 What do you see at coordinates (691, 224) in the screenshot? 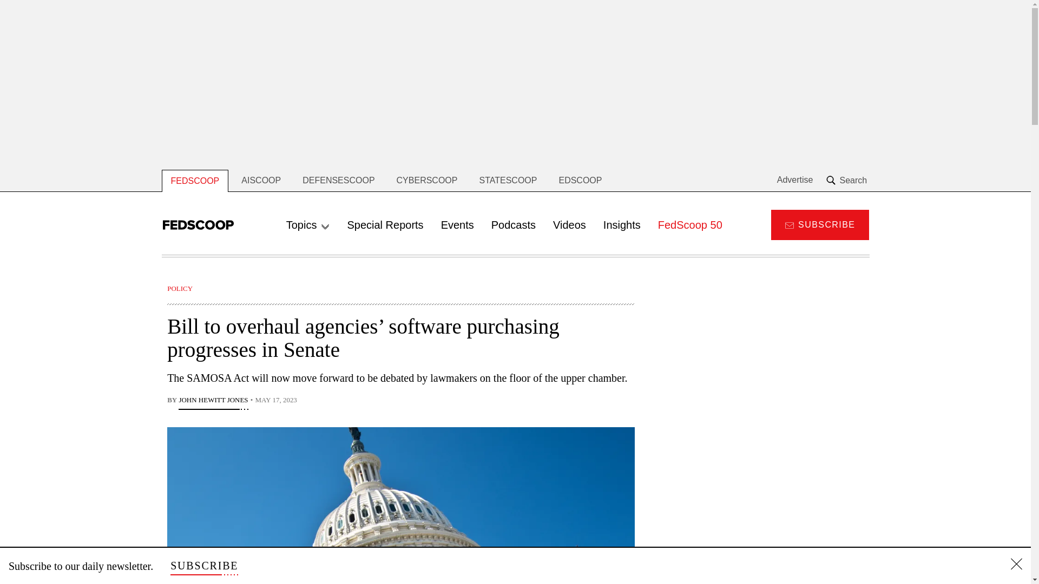
I see `FedScoop 50` at bounding box center [691, 224].